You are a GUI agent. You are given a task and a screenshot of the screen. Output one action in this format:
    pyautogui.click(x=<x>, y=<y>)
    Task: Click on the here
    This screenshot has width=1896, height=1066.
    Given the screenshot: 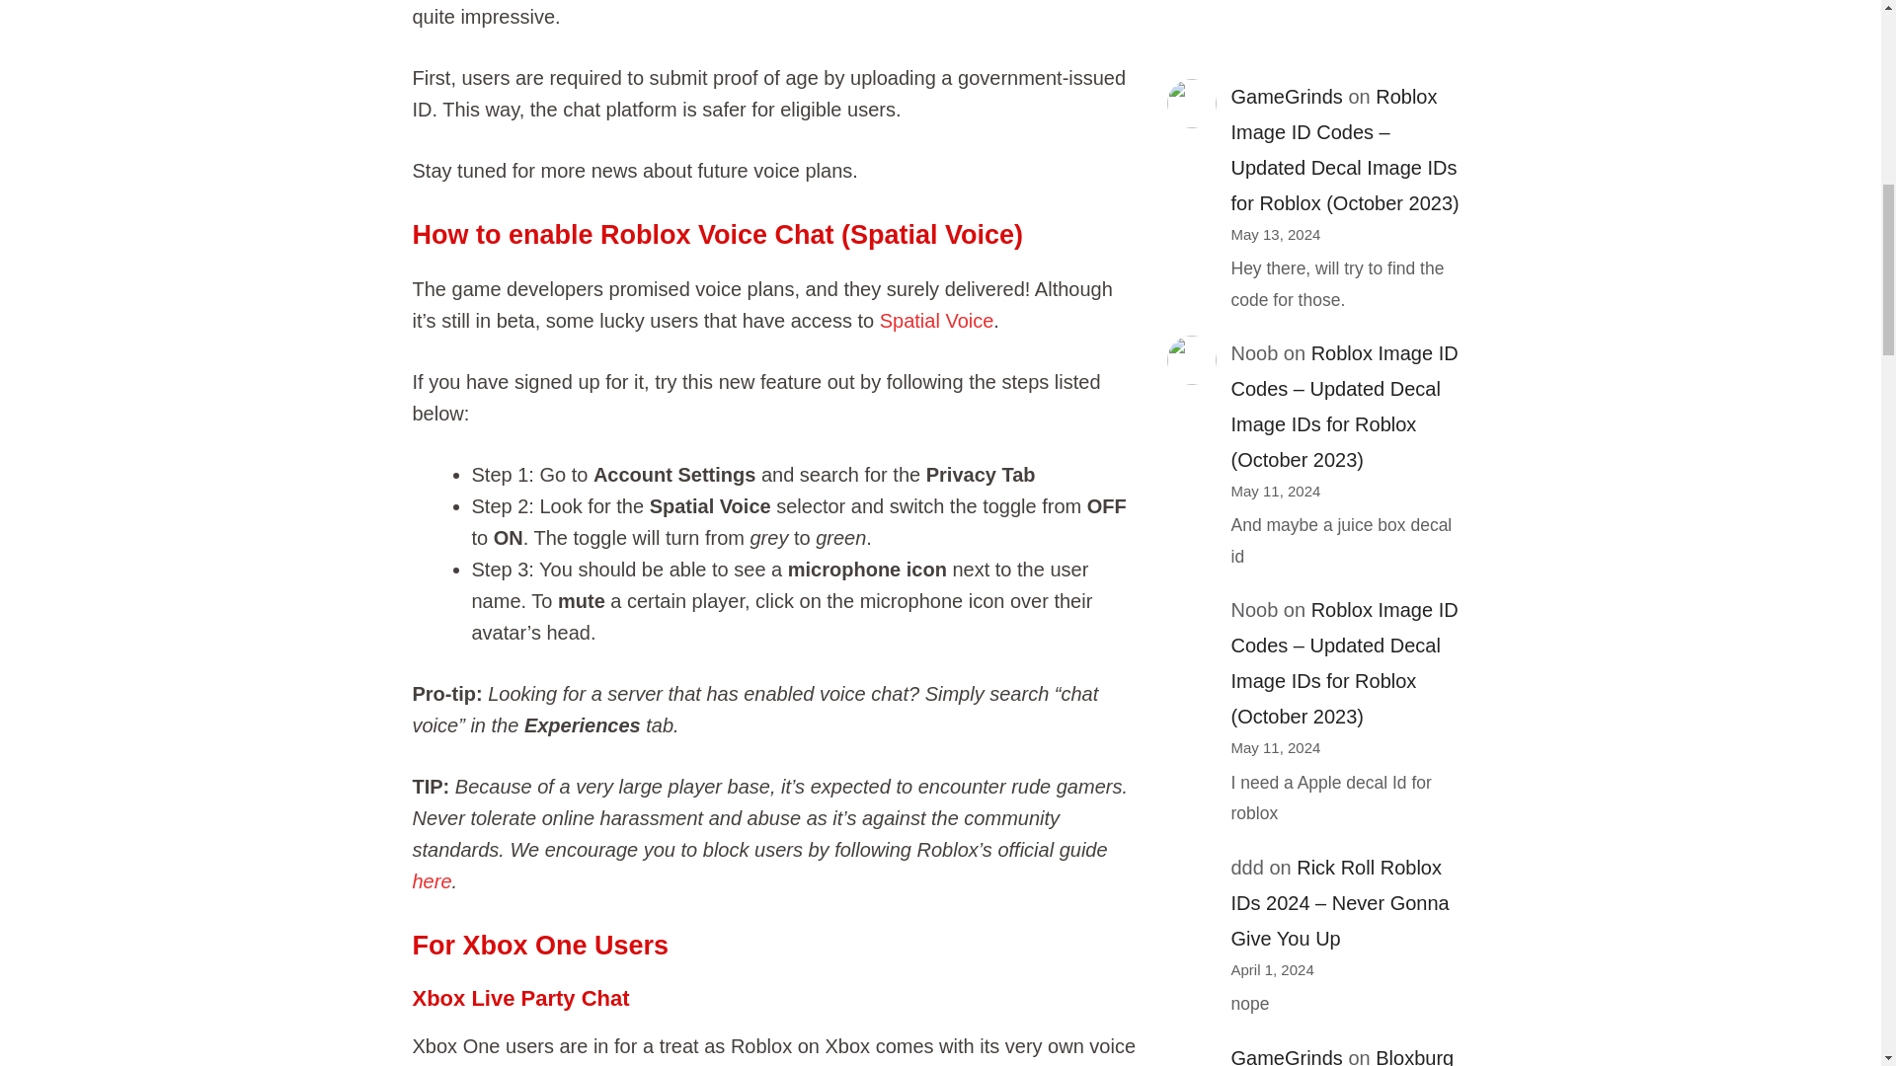 What is the action you would take?
    pyautogui.click(x=433, y=880)
    